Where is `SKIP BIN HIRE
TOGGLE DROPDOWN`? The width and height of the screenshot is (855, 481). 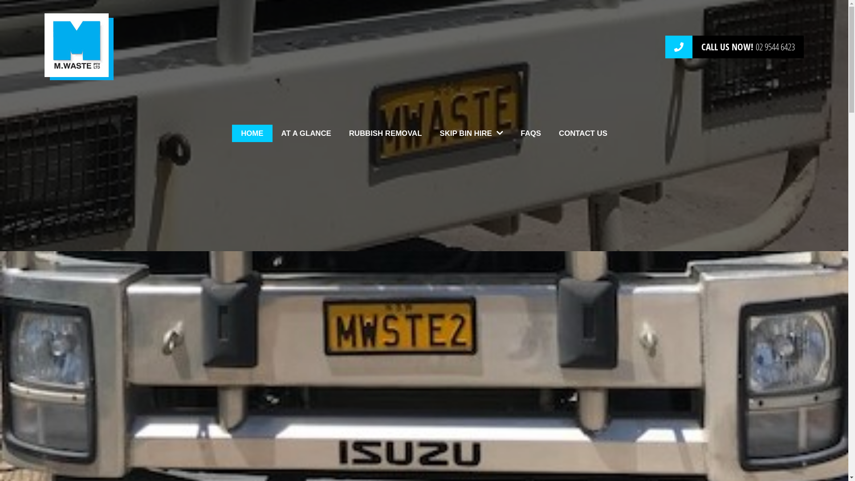 SKIP BIN HIRE
TOGGLE DROPDOWN is located at coordinates (471, 134).